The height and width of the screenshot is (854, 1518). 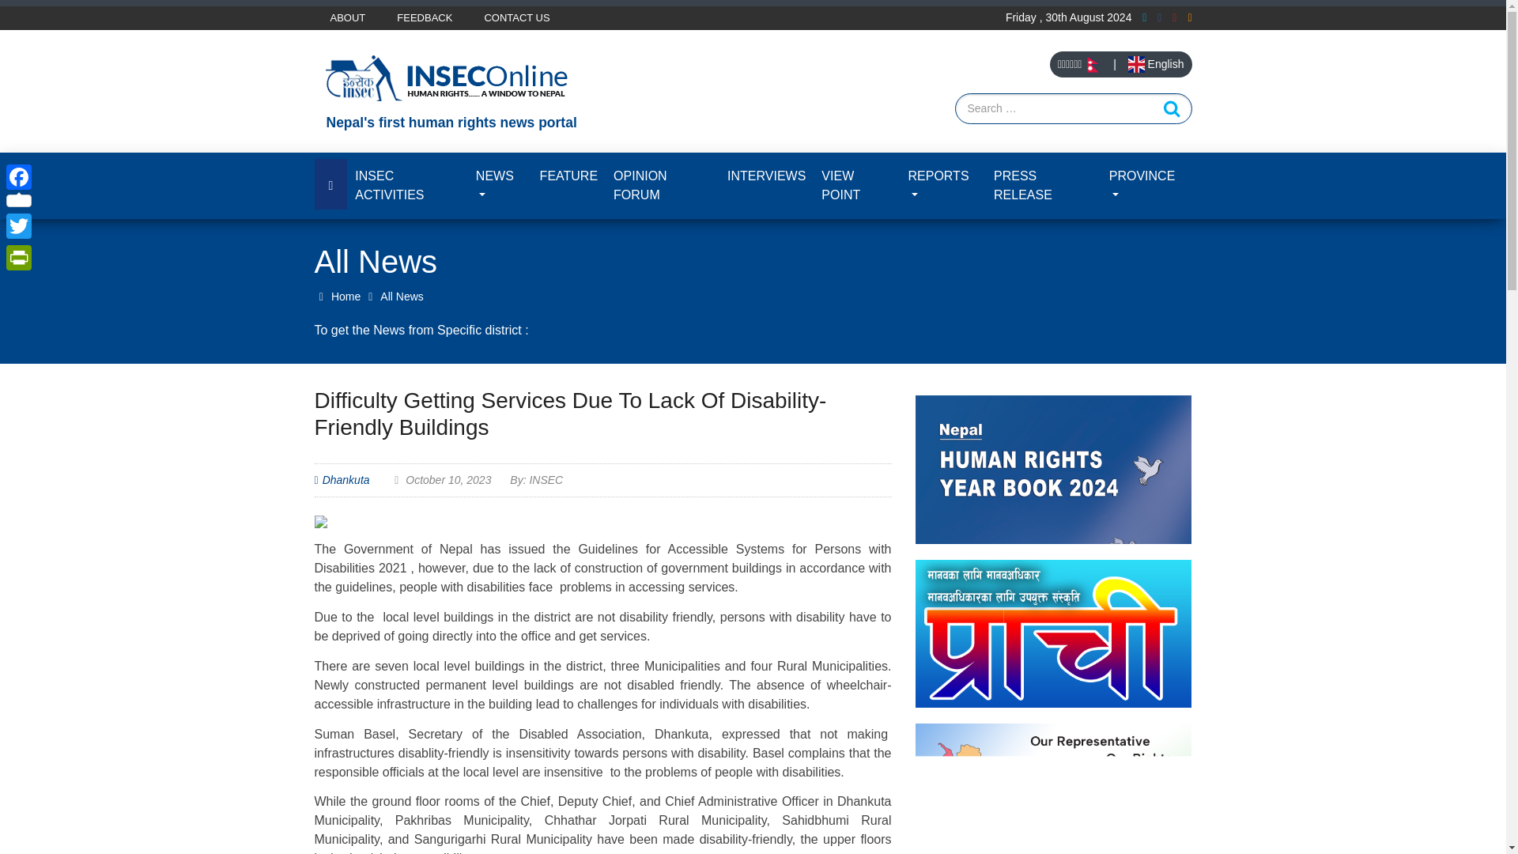 What do you see at coordinates (348, 17) in the screenshot?
I see `ABOUT` at bounding box center [348, 17].